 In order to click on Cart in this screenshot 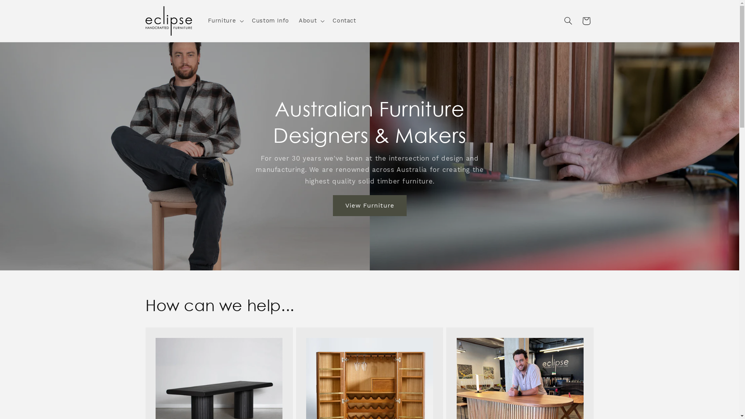, I will do `click(586, 21)`.